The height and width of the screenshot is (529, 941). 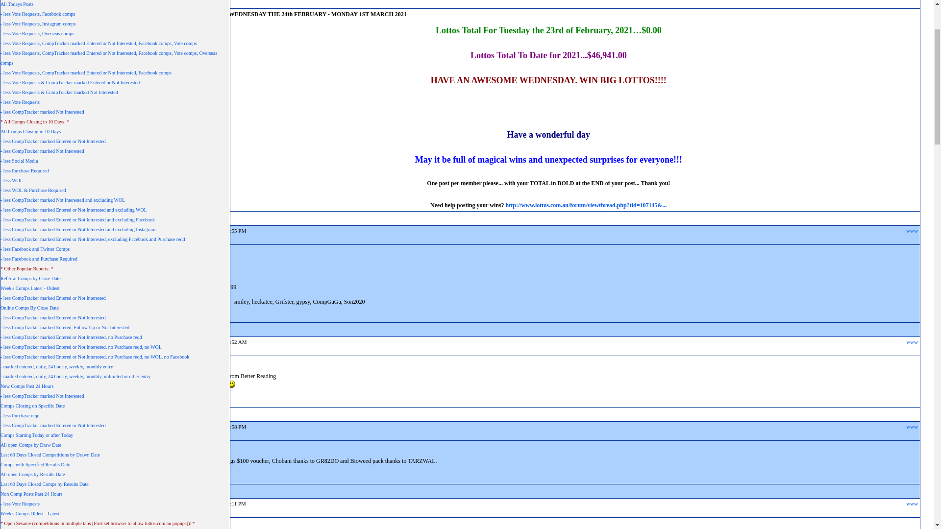 I want to click on - less CompTracker marked Not Interested, so click(x=42, y=254).